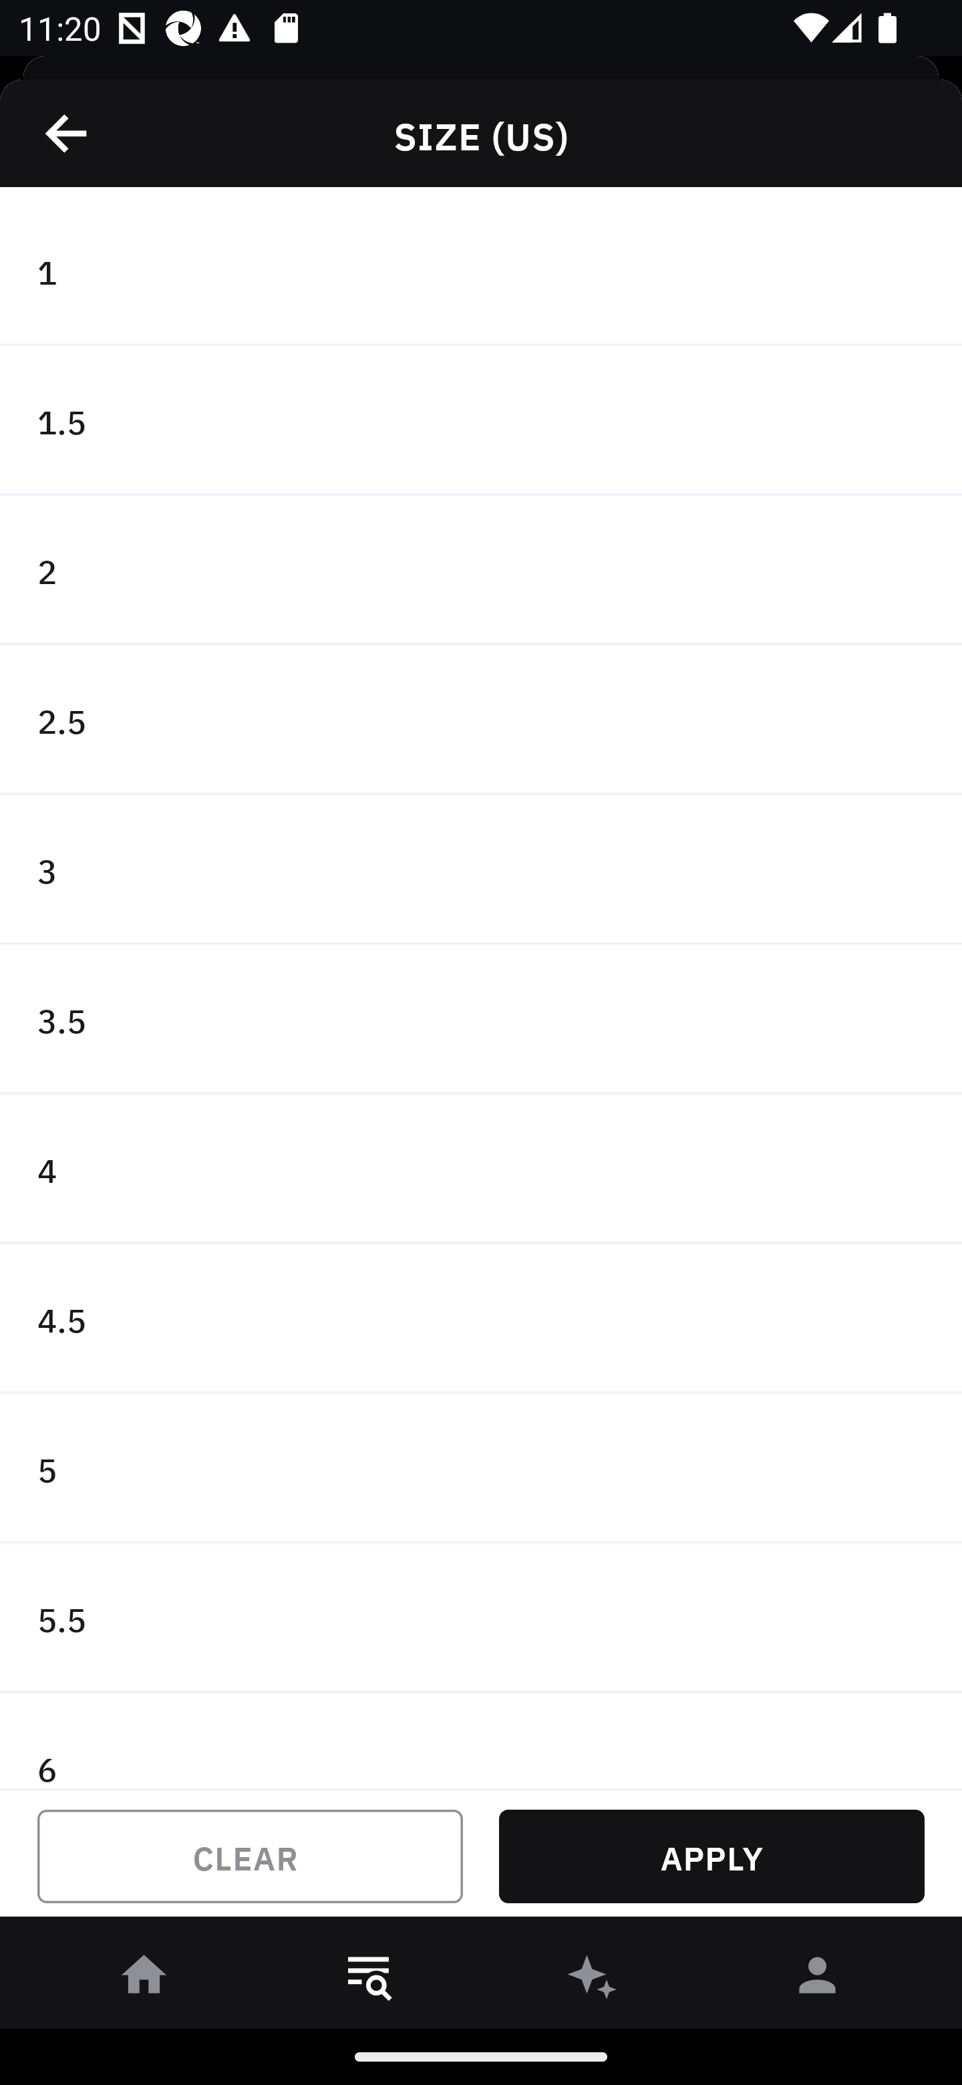  I want to click on 1.5, so click(481, 421).